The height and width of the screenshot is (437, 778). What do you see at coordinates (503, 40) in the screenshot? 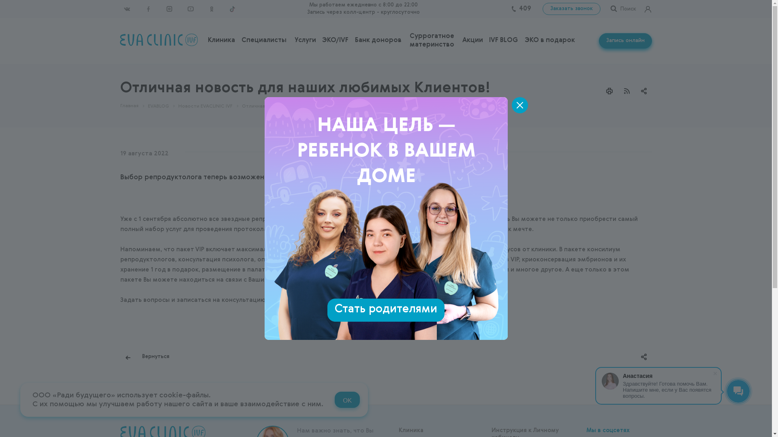
I see `IVF BLOG` at bounding box center [503, 40].